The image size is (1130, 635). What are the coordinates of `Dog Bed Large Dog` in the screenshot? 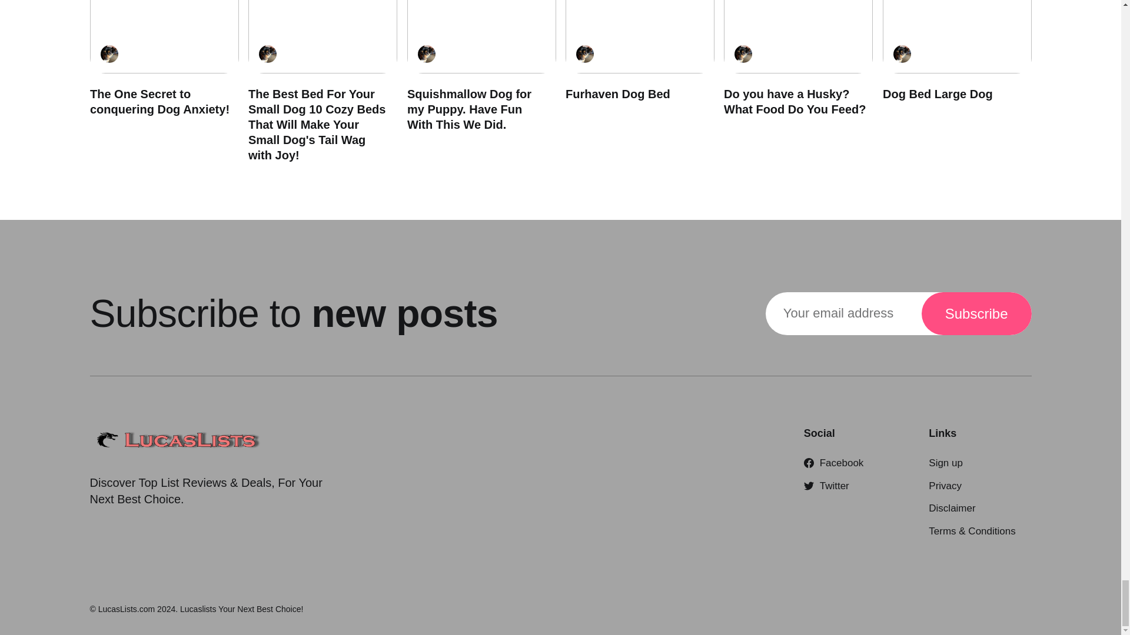 It's located at (937, 94).